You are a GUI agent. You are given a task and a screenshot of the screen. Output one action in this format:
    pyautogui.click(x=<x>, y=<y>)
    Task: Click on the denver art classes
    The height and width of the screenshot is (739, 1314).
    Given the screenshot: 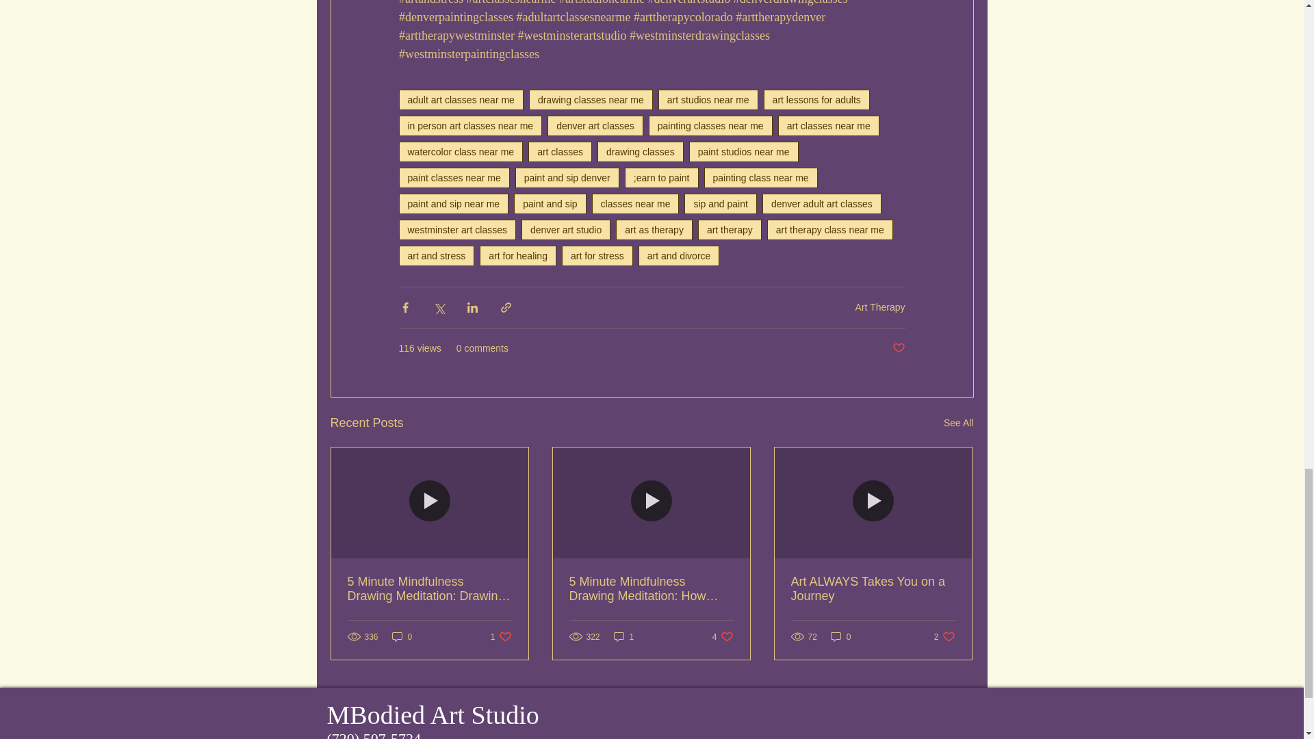 What is the action you would take?
    pyautogui.click(x=595, y=125)
    